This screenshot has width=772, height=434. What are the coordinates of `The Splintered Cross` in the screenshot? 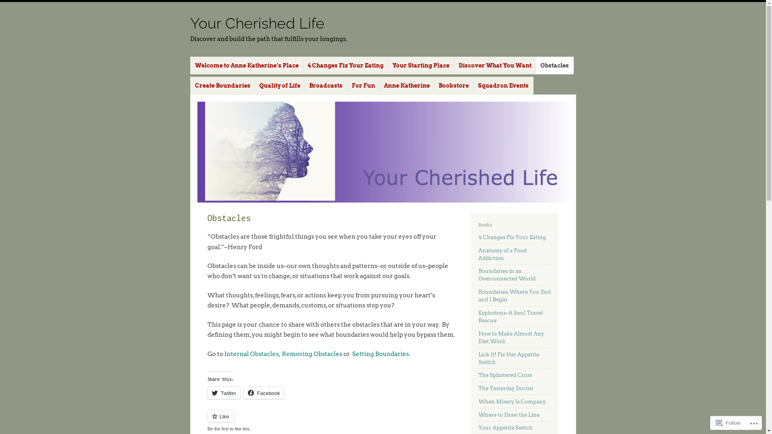 It's located at (505, 375).